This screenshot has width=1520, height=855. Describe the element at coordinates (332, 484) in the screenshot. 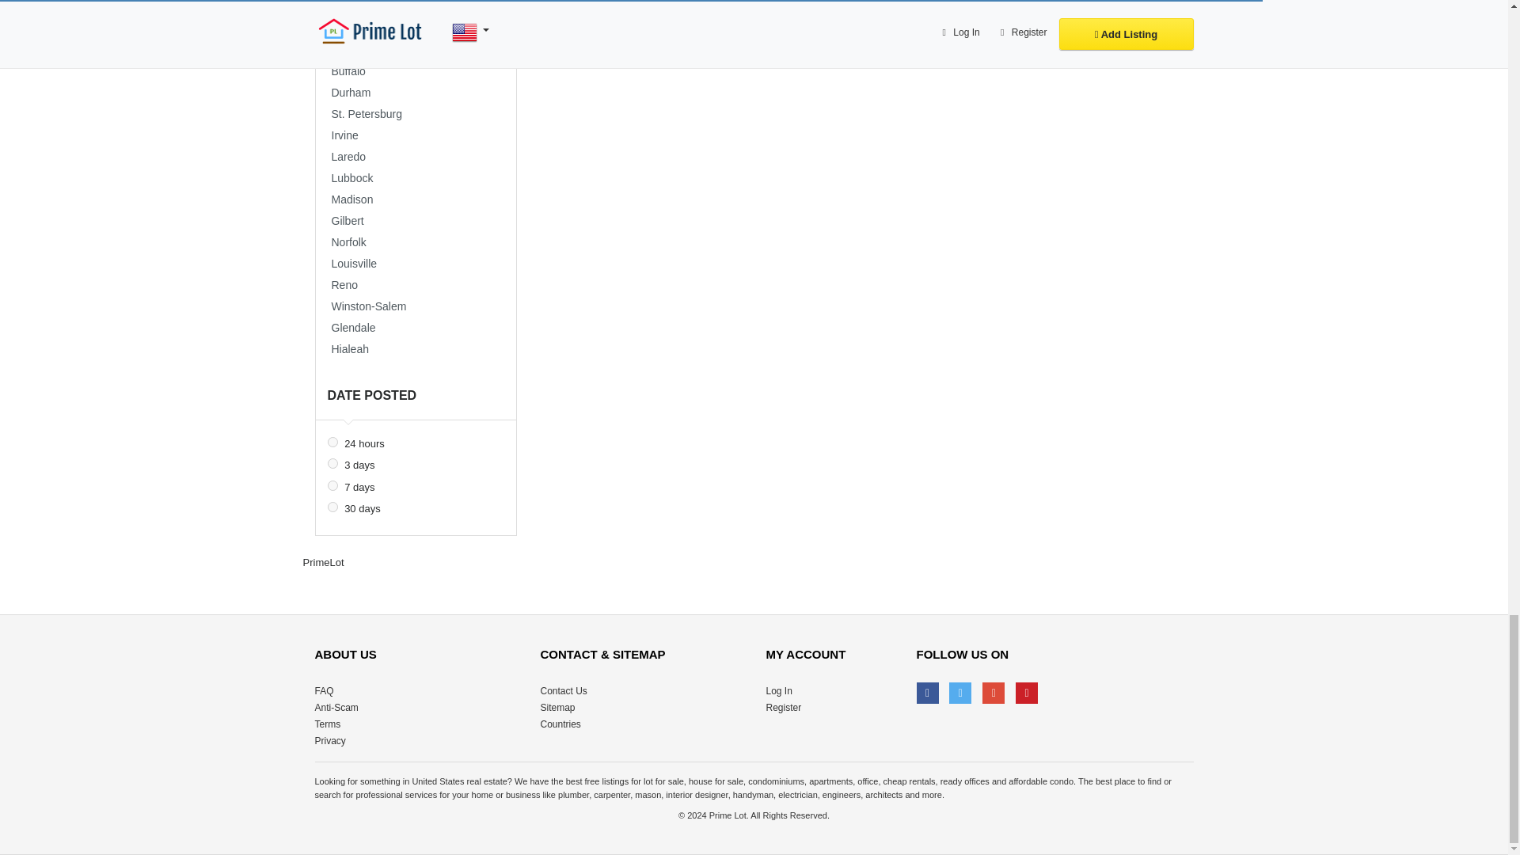

I see `8` at that location.